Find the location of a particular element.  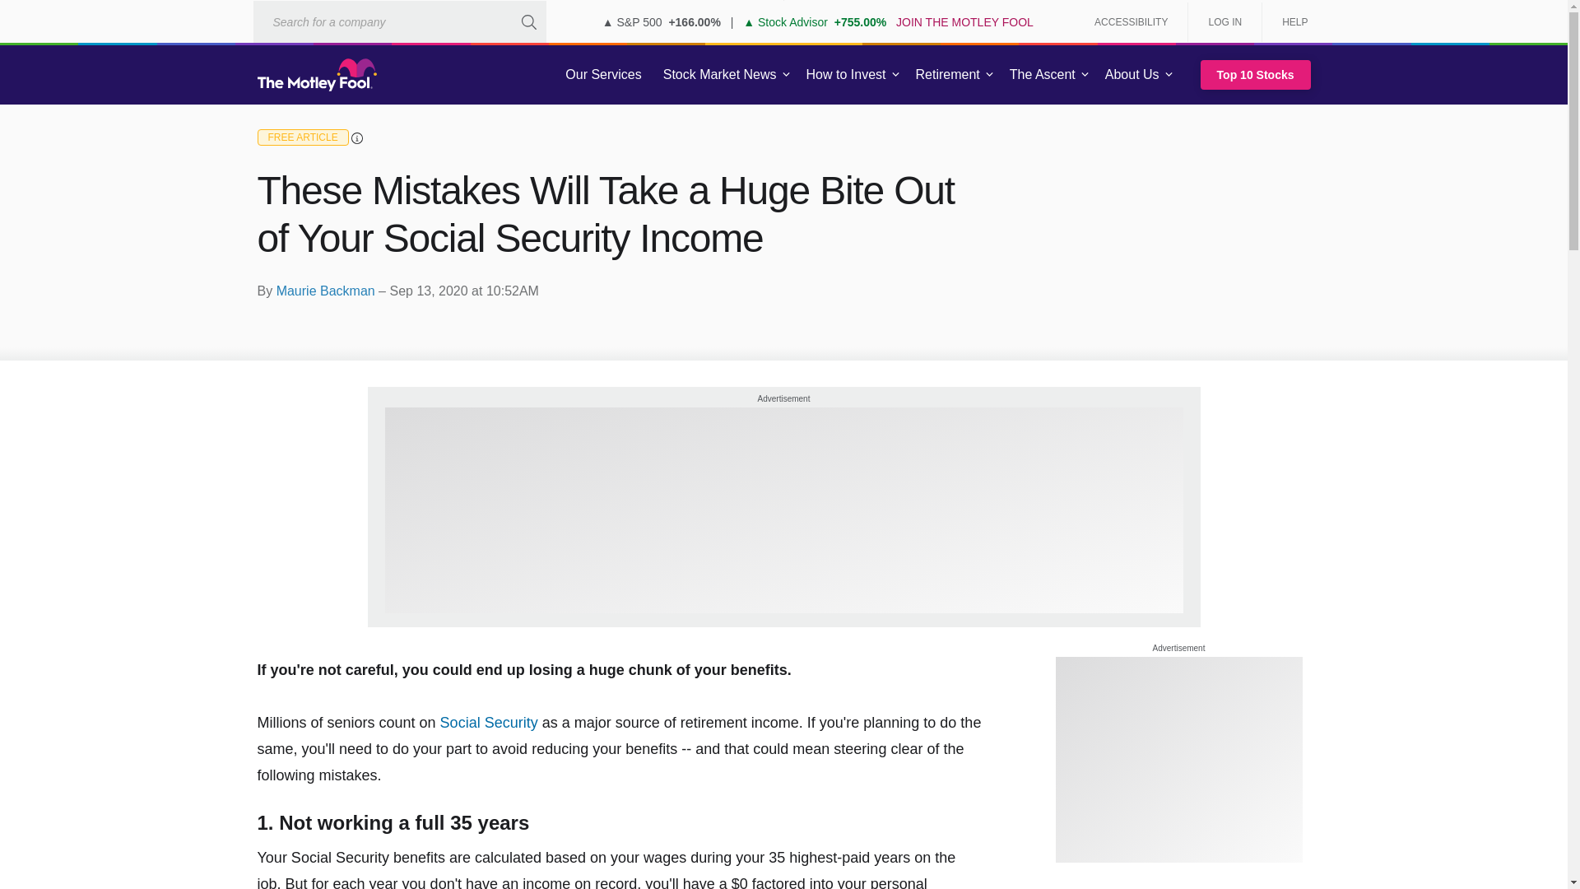

HELP is located at coordinates (1289, 21).